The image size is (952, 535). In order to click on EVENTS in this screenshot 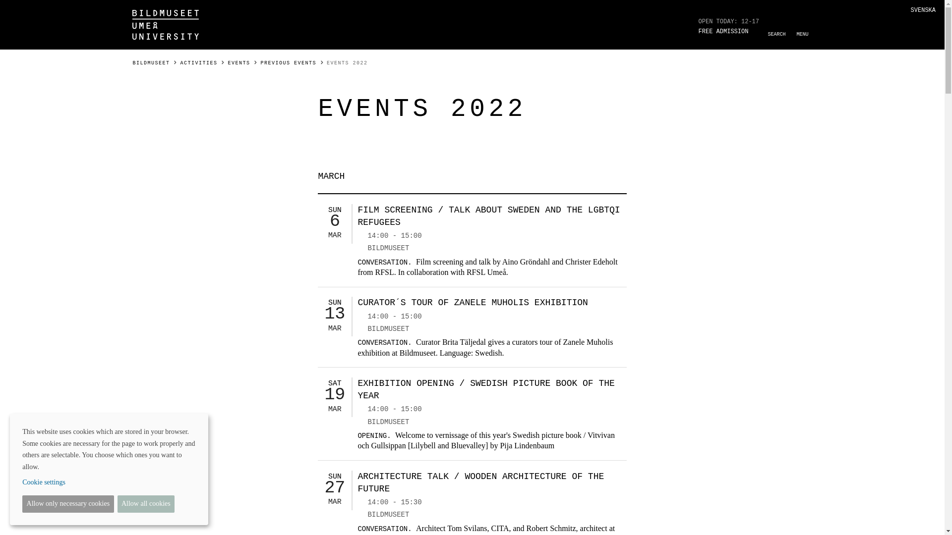, I will do `click(239, 63)`.